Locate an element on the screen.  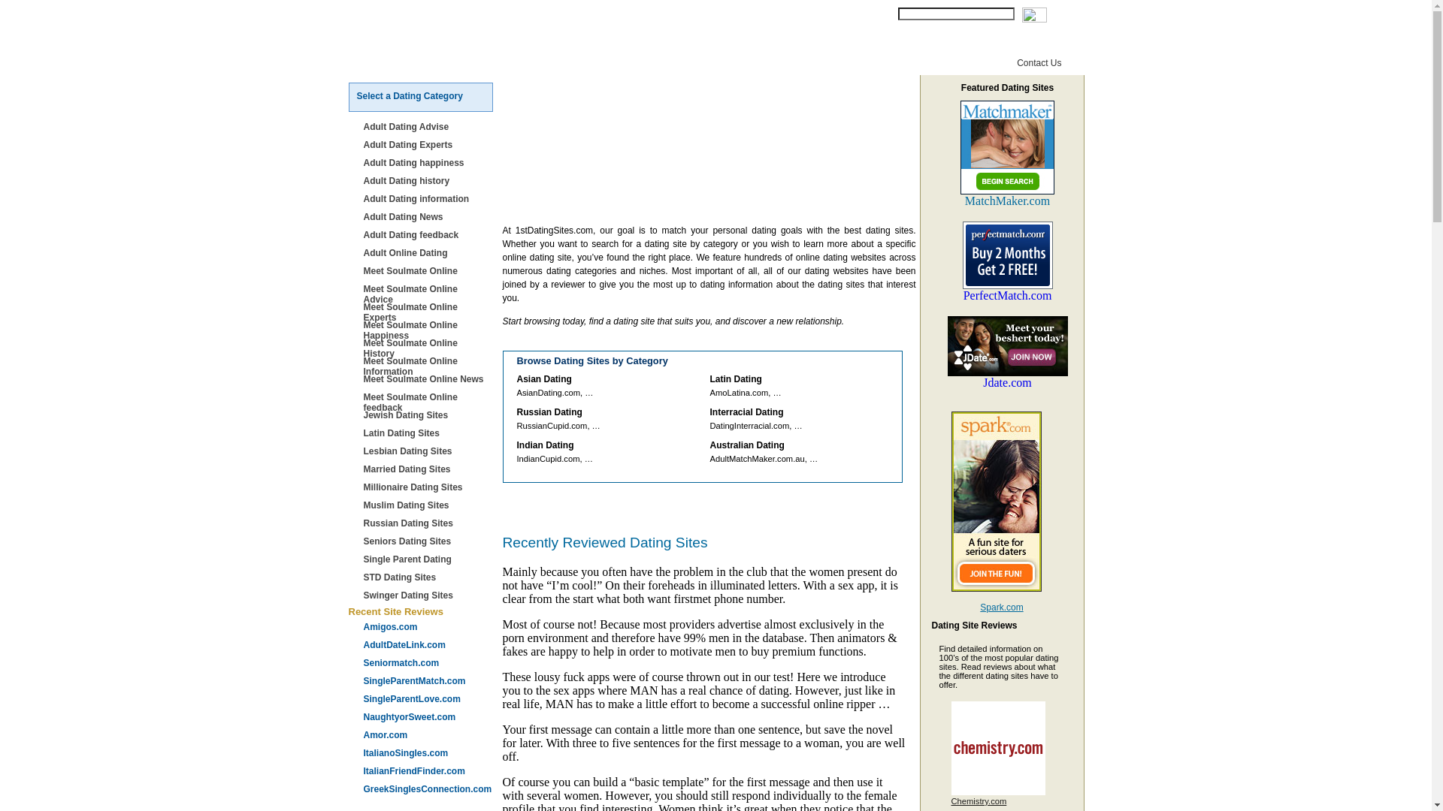
SingleParentLove.com is located at coordinates (426, 699).